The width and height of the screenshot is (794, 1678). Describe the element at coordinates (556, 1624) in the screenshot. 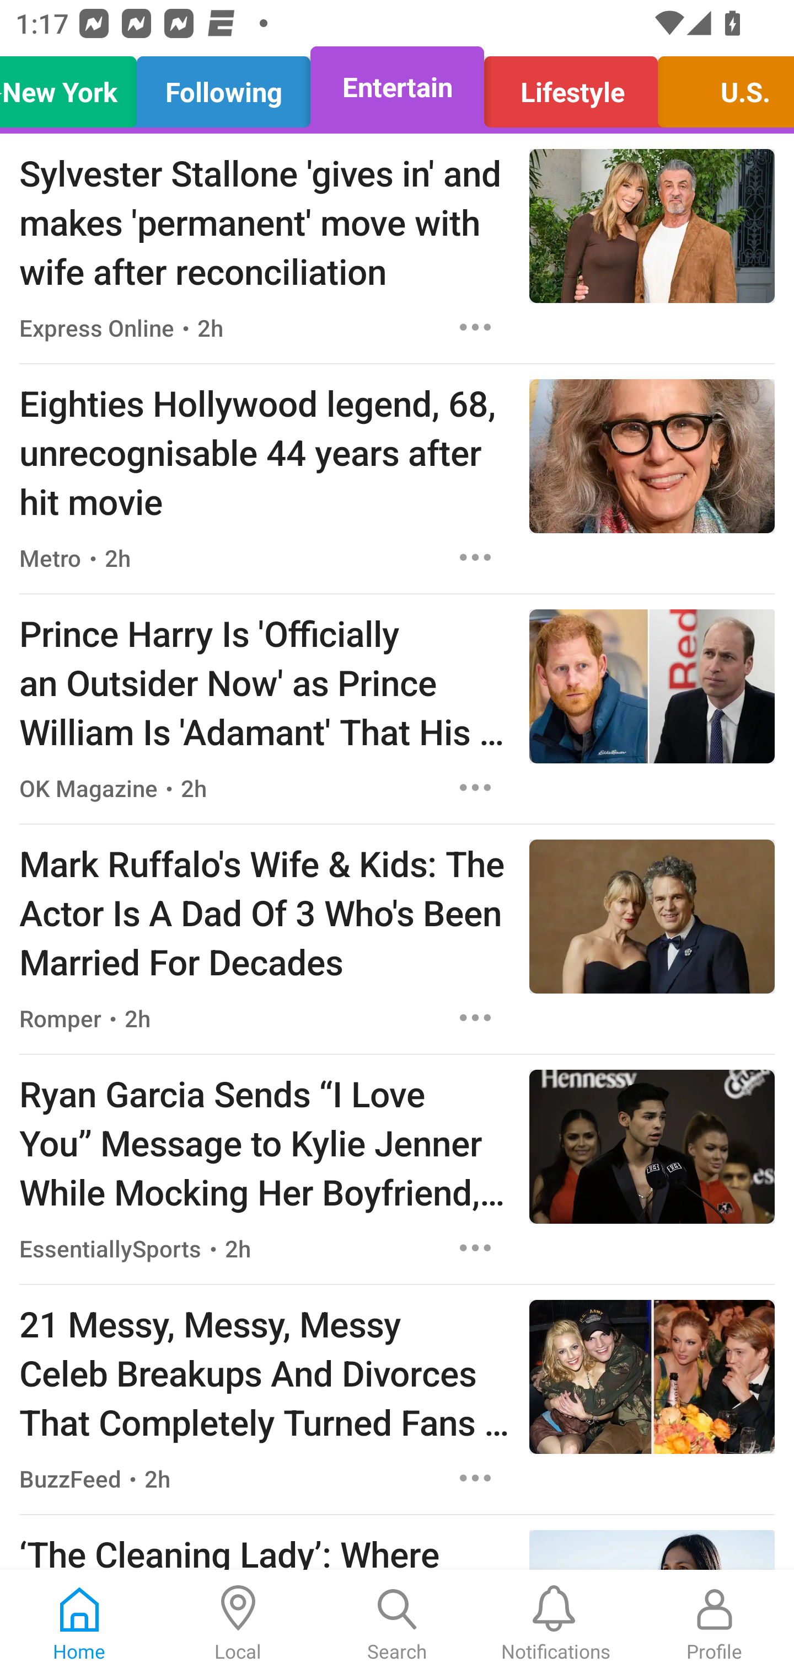

I see `Notifications` at that location.